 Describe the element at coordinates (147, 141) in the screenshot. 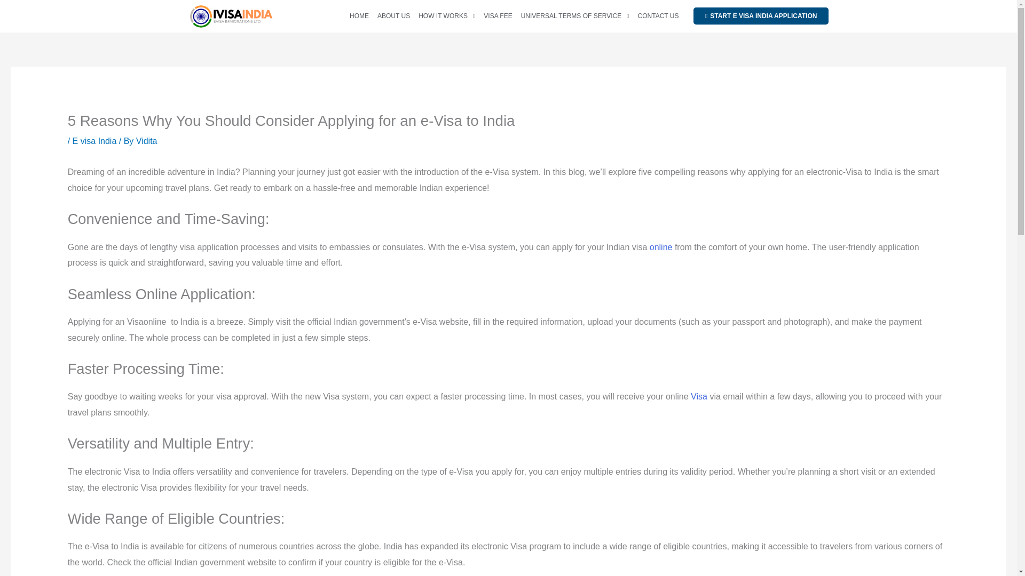

I see `View all posts by Vidita` at that location.